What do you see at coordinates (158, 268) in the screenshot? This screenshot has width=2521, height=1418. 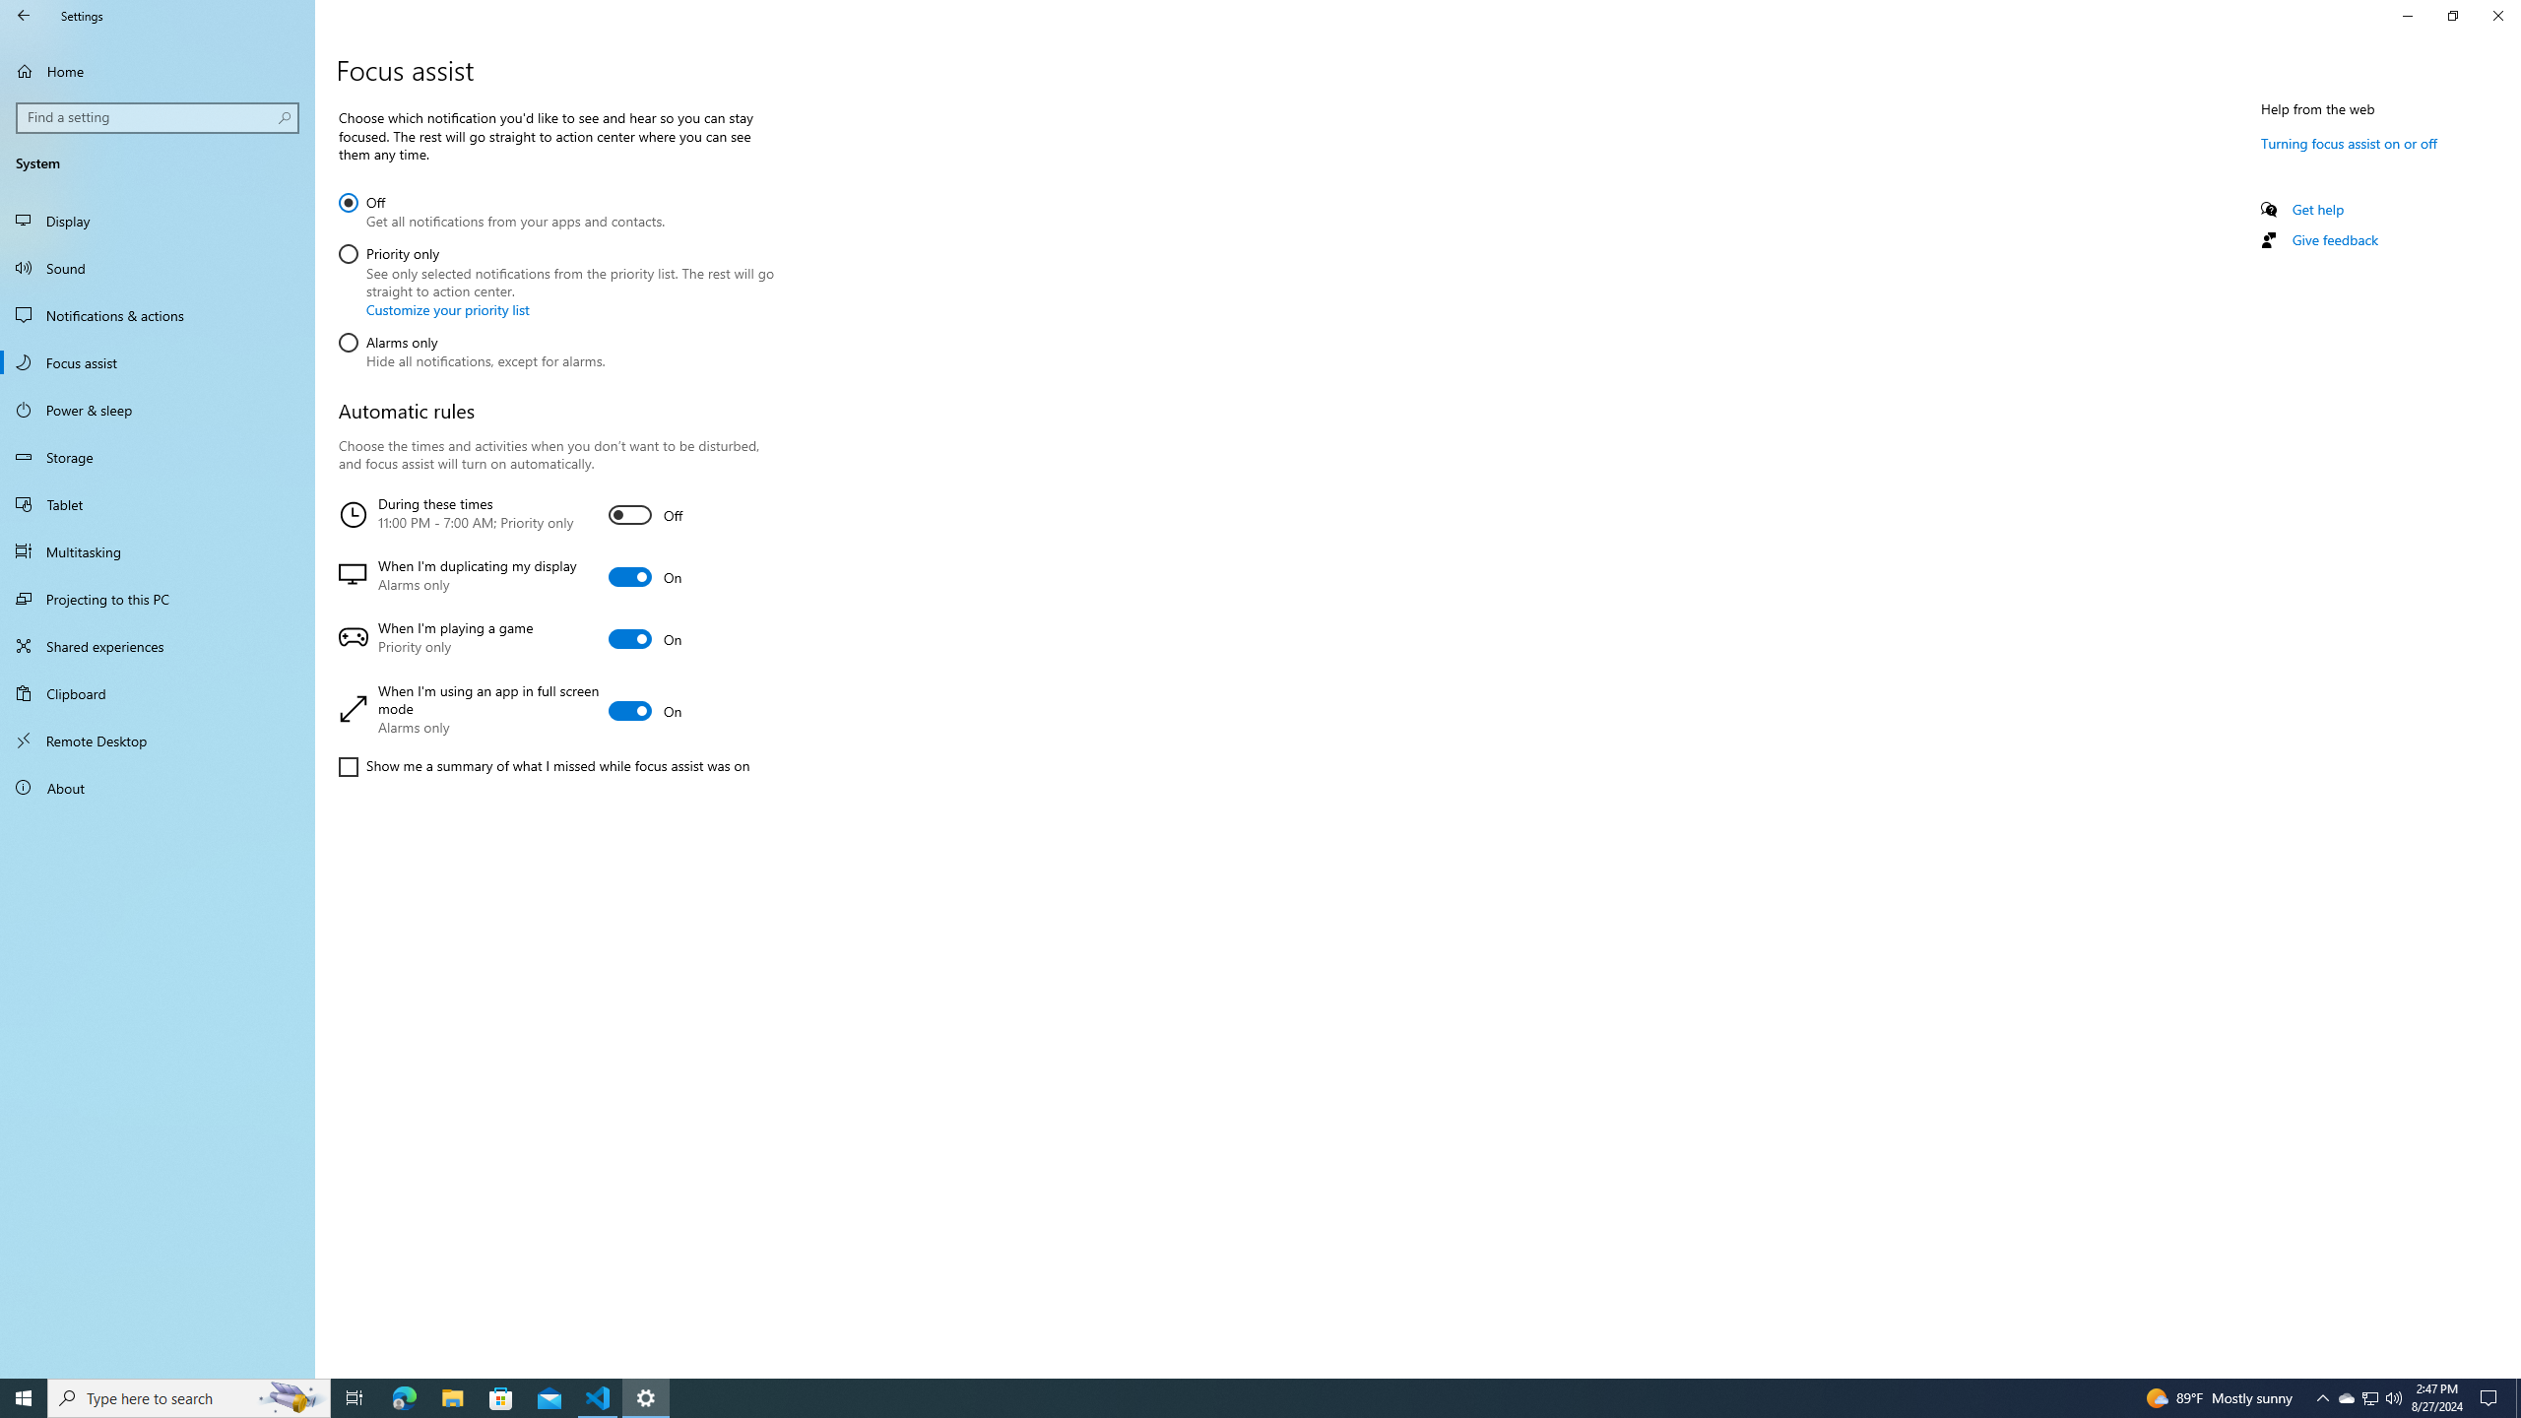 I see `Sound` at bounding box center [158, 268].